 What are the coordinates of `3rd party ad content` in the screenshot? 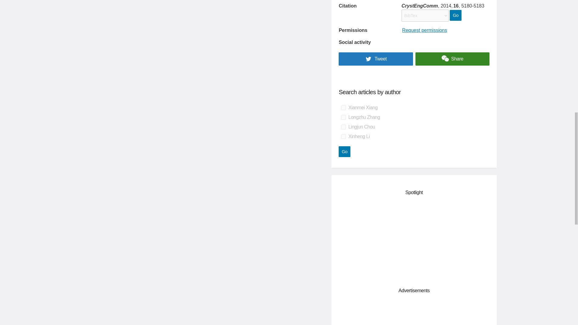 It's located at (414, 240).